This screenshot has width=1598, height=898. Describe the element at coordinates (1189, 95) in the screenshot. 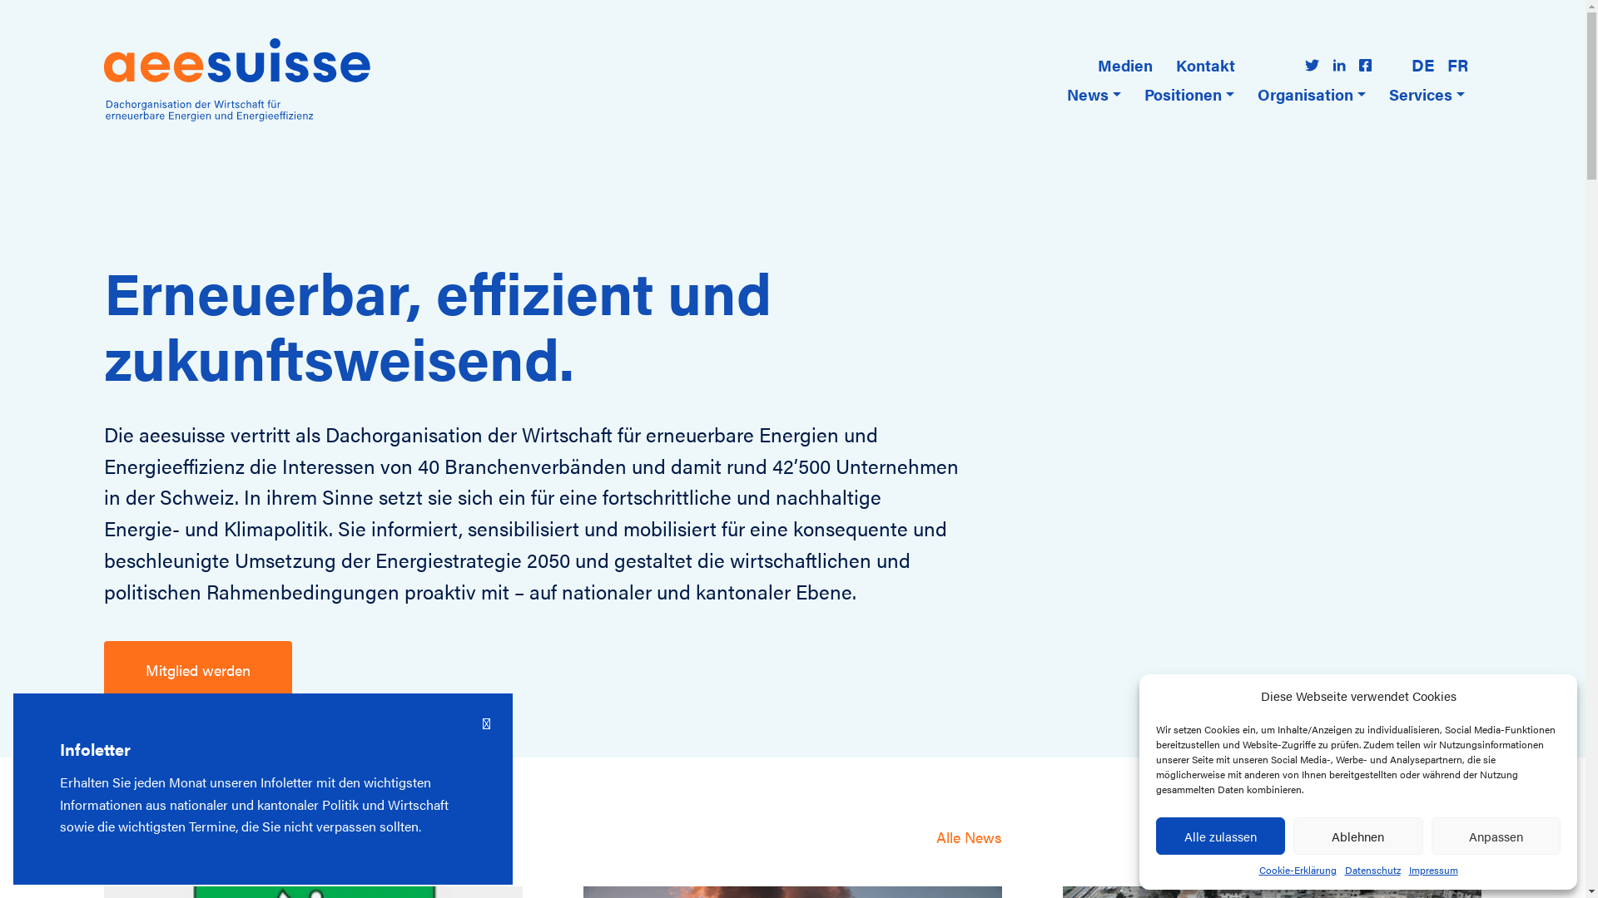

I see `Positionen` at that location.